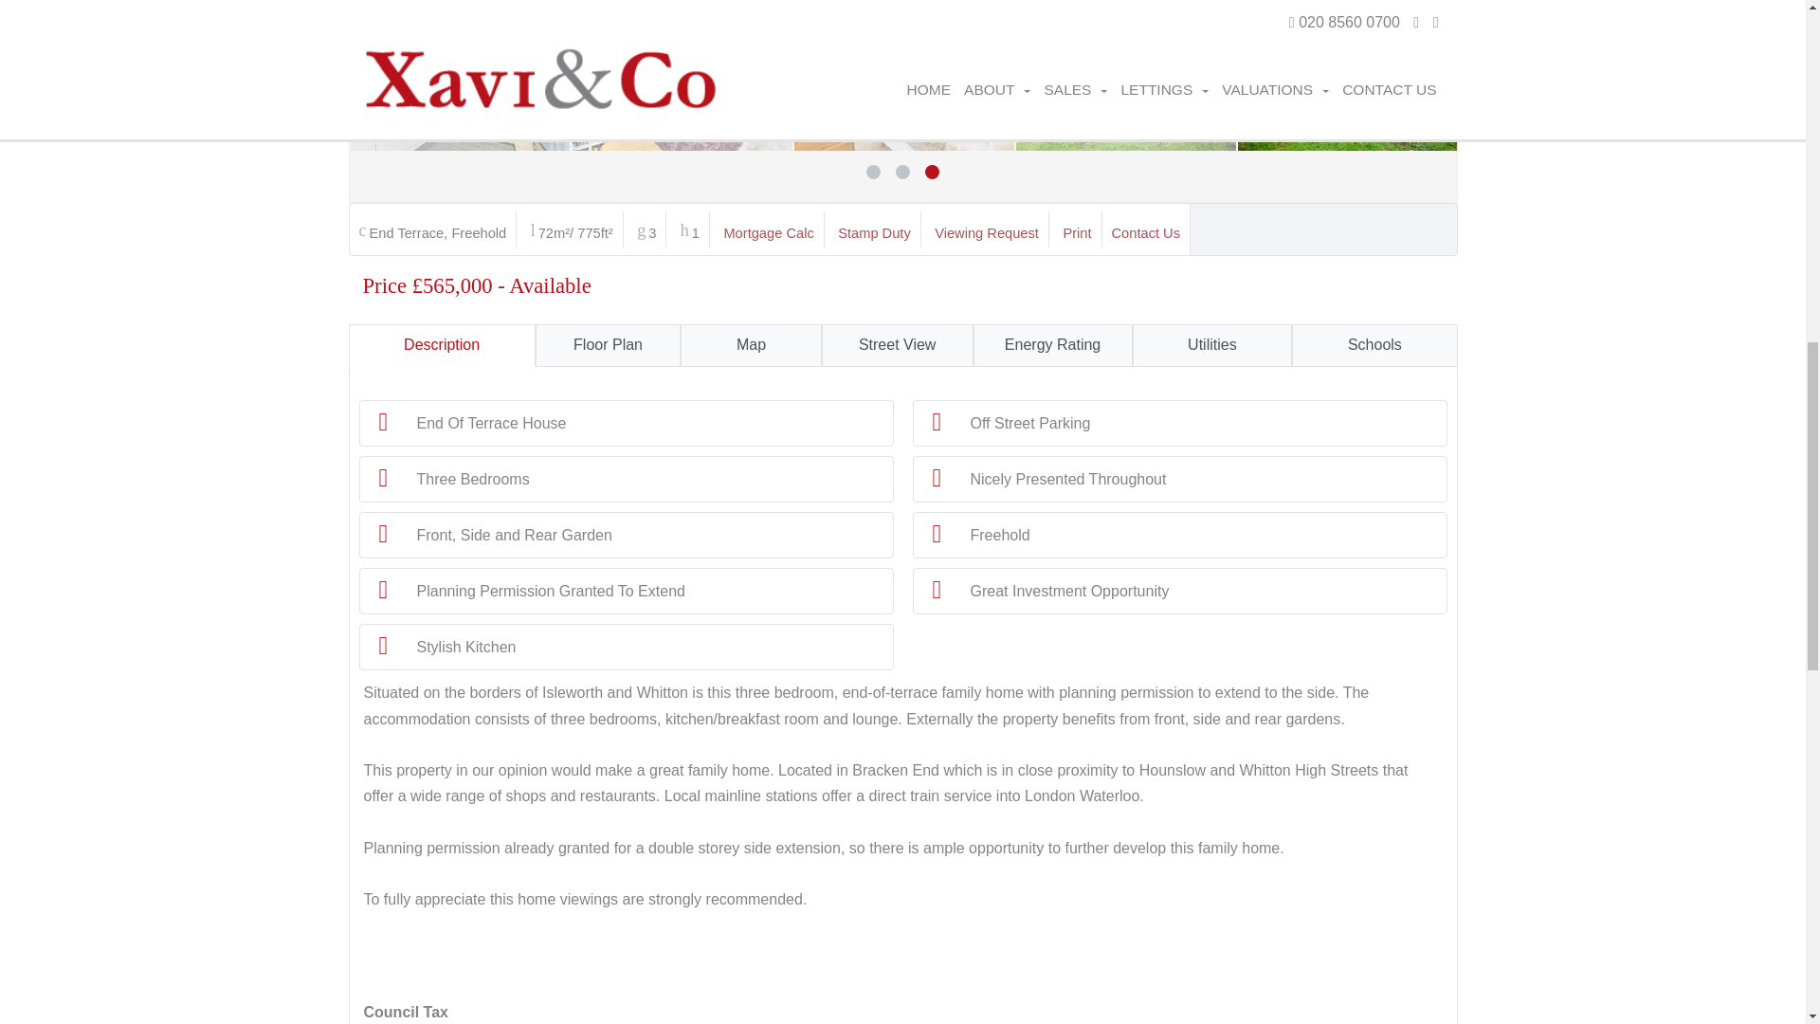 This screenshot has width=1820, height=1024. Describe the element at coordinates (751, 345) in the screenshot. I see `Map` at that location.